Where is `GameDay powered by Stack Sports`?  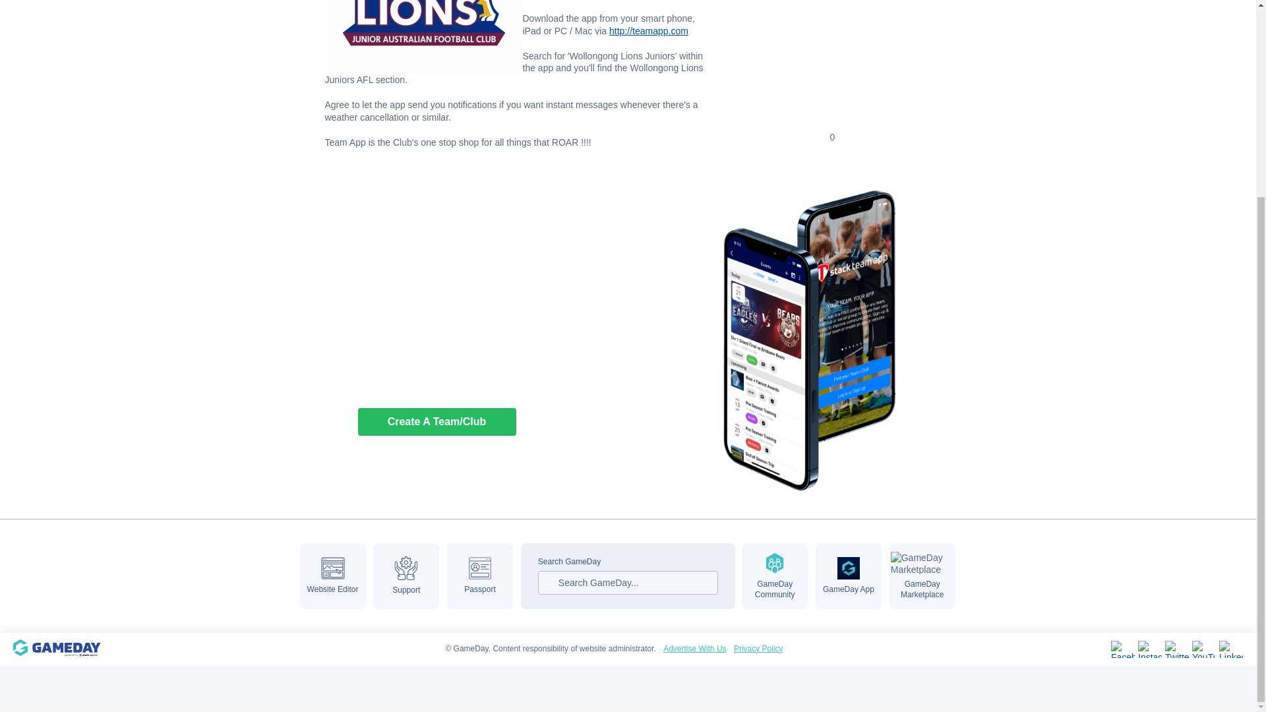
GameDay powered by Stack Sports is located at coordinates (65, 649).